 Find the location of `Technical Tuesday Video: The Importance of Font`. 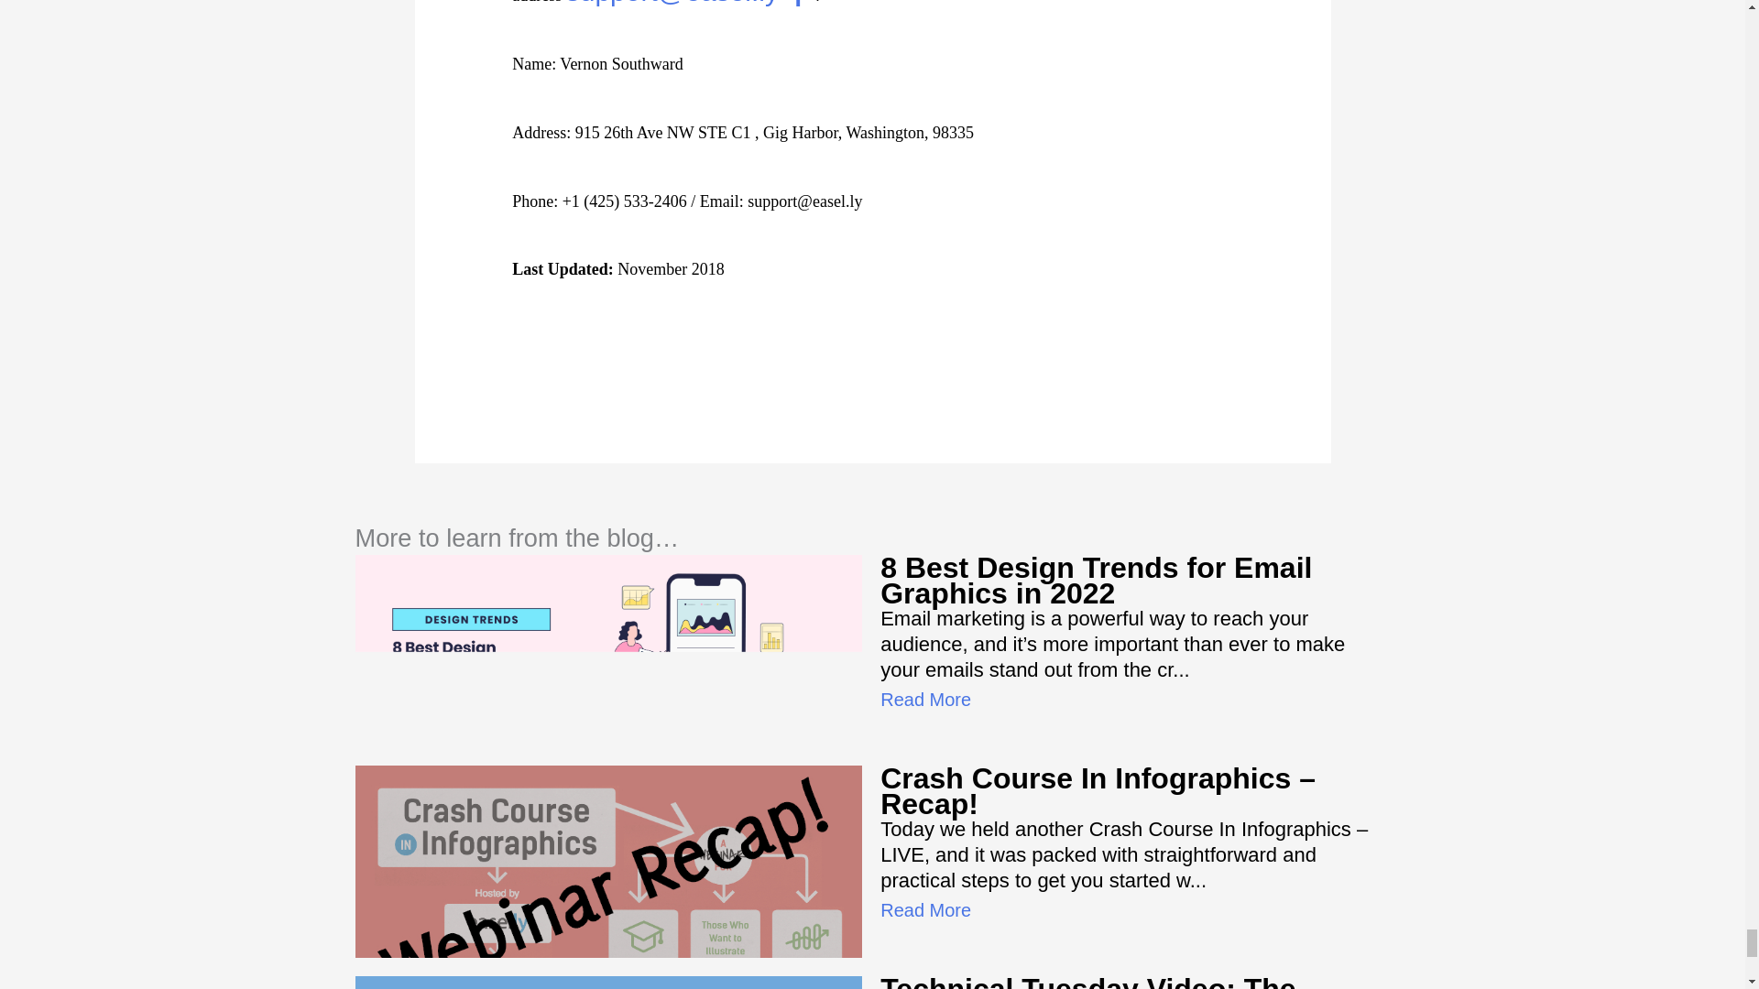

Technical Tuesday Video: The Importance of Font is located at coordinates (1087, 980).